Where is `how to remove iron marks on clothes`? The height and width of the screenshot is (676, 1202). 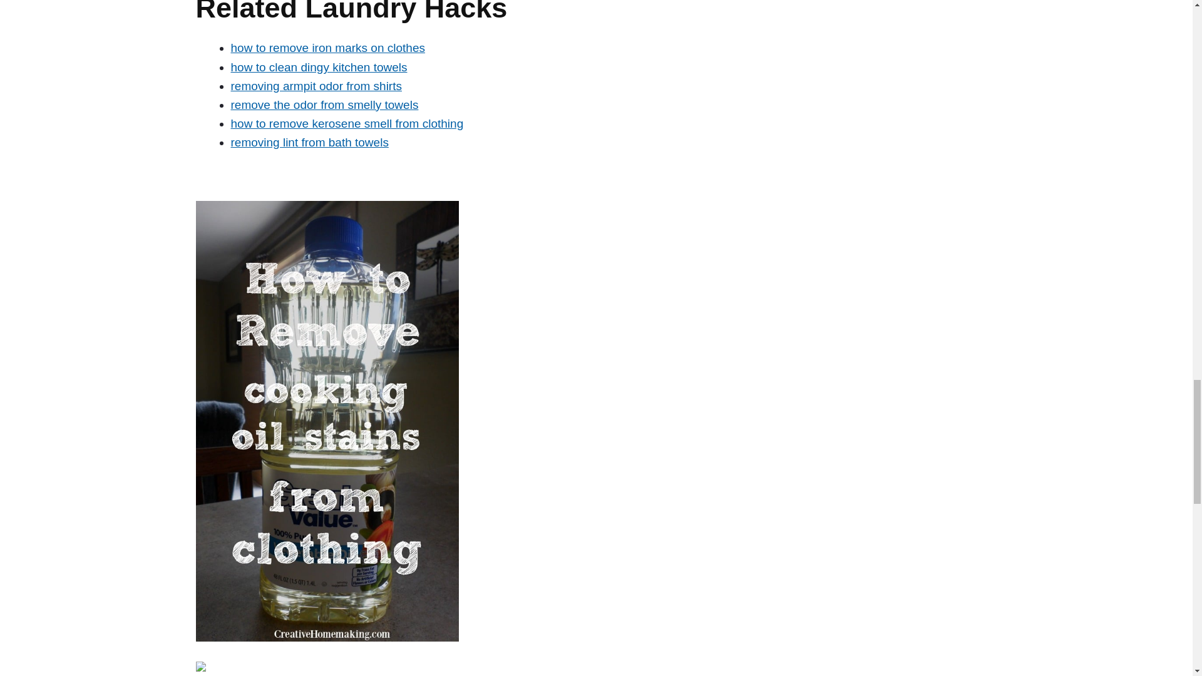
how to remove iron marks on clothes is located at coordinates (327, 48).